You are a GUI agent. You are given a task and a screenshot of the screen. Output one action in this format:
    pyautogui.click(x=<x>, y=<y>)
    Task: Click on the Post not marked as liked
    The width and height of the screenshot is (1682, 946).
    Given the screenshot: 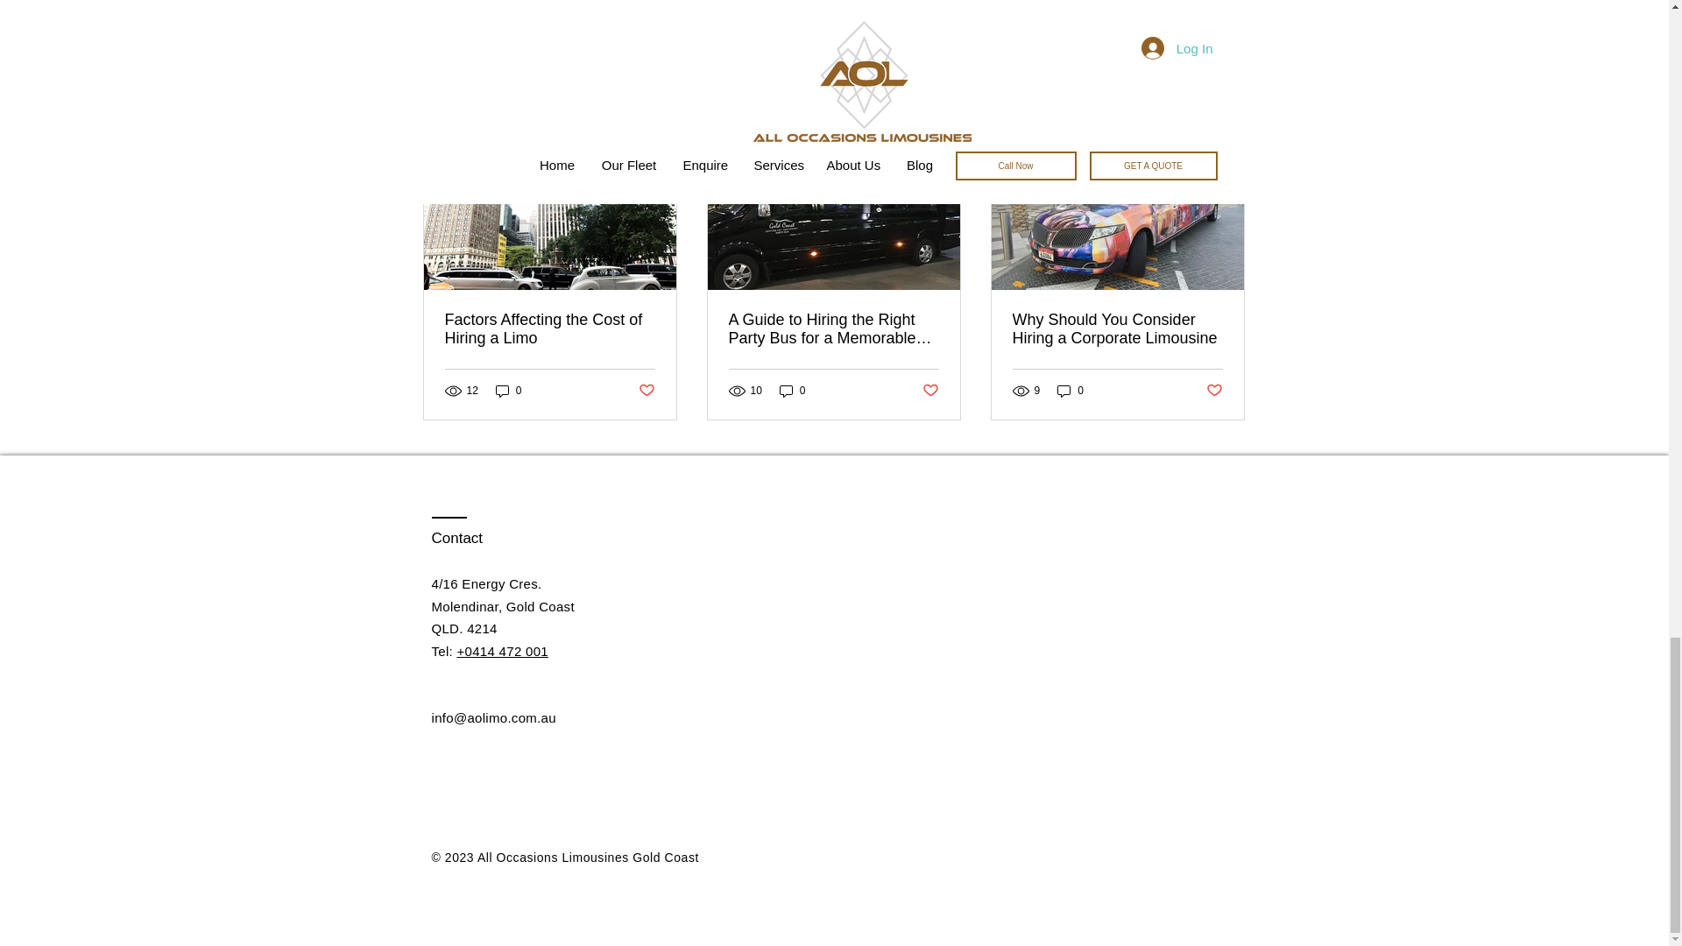 What is the action you would take?
    pyautogui.click(x=645, y=391)
    